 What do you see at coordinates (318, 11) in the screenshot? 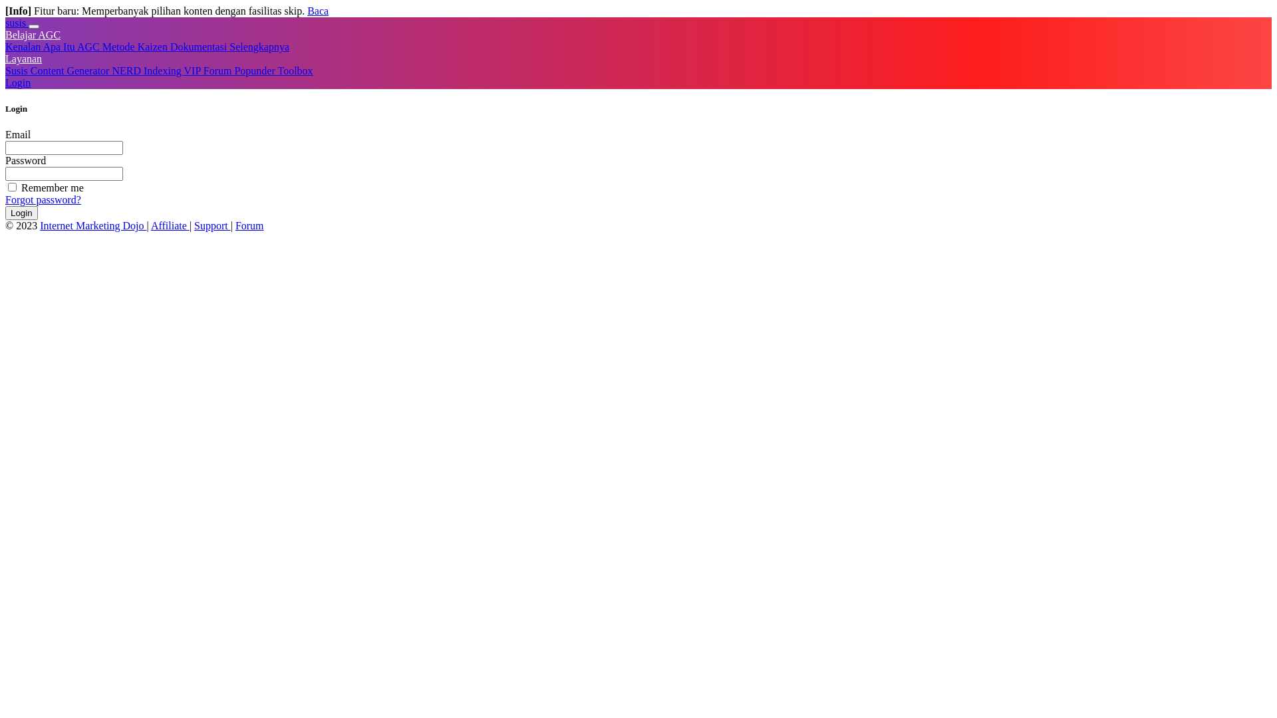
I see `Baca` at bounding box center [318, 11].